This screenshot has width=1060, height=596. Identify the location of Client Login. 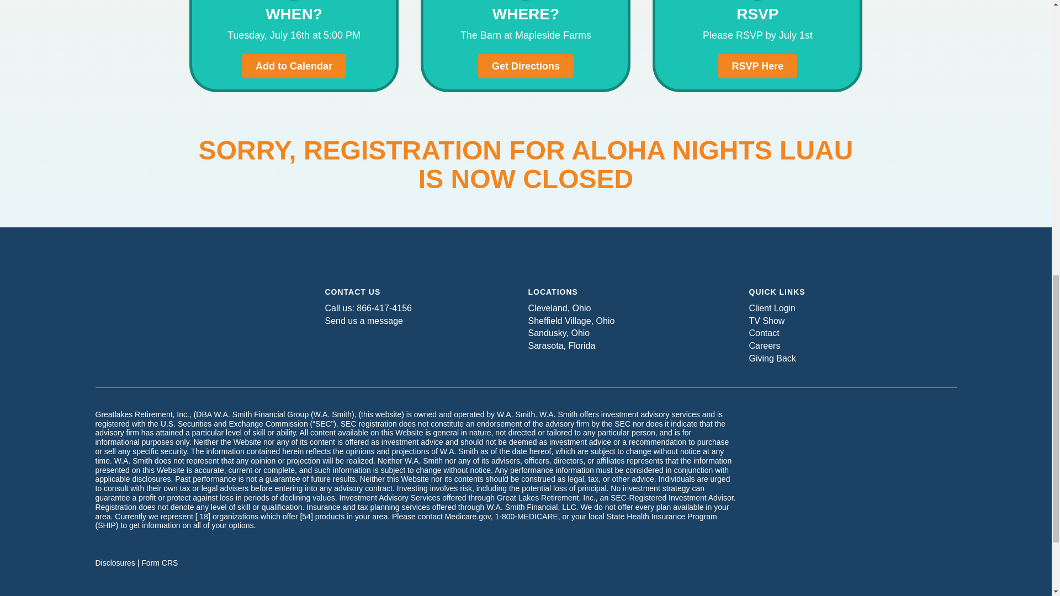
(772, 308).